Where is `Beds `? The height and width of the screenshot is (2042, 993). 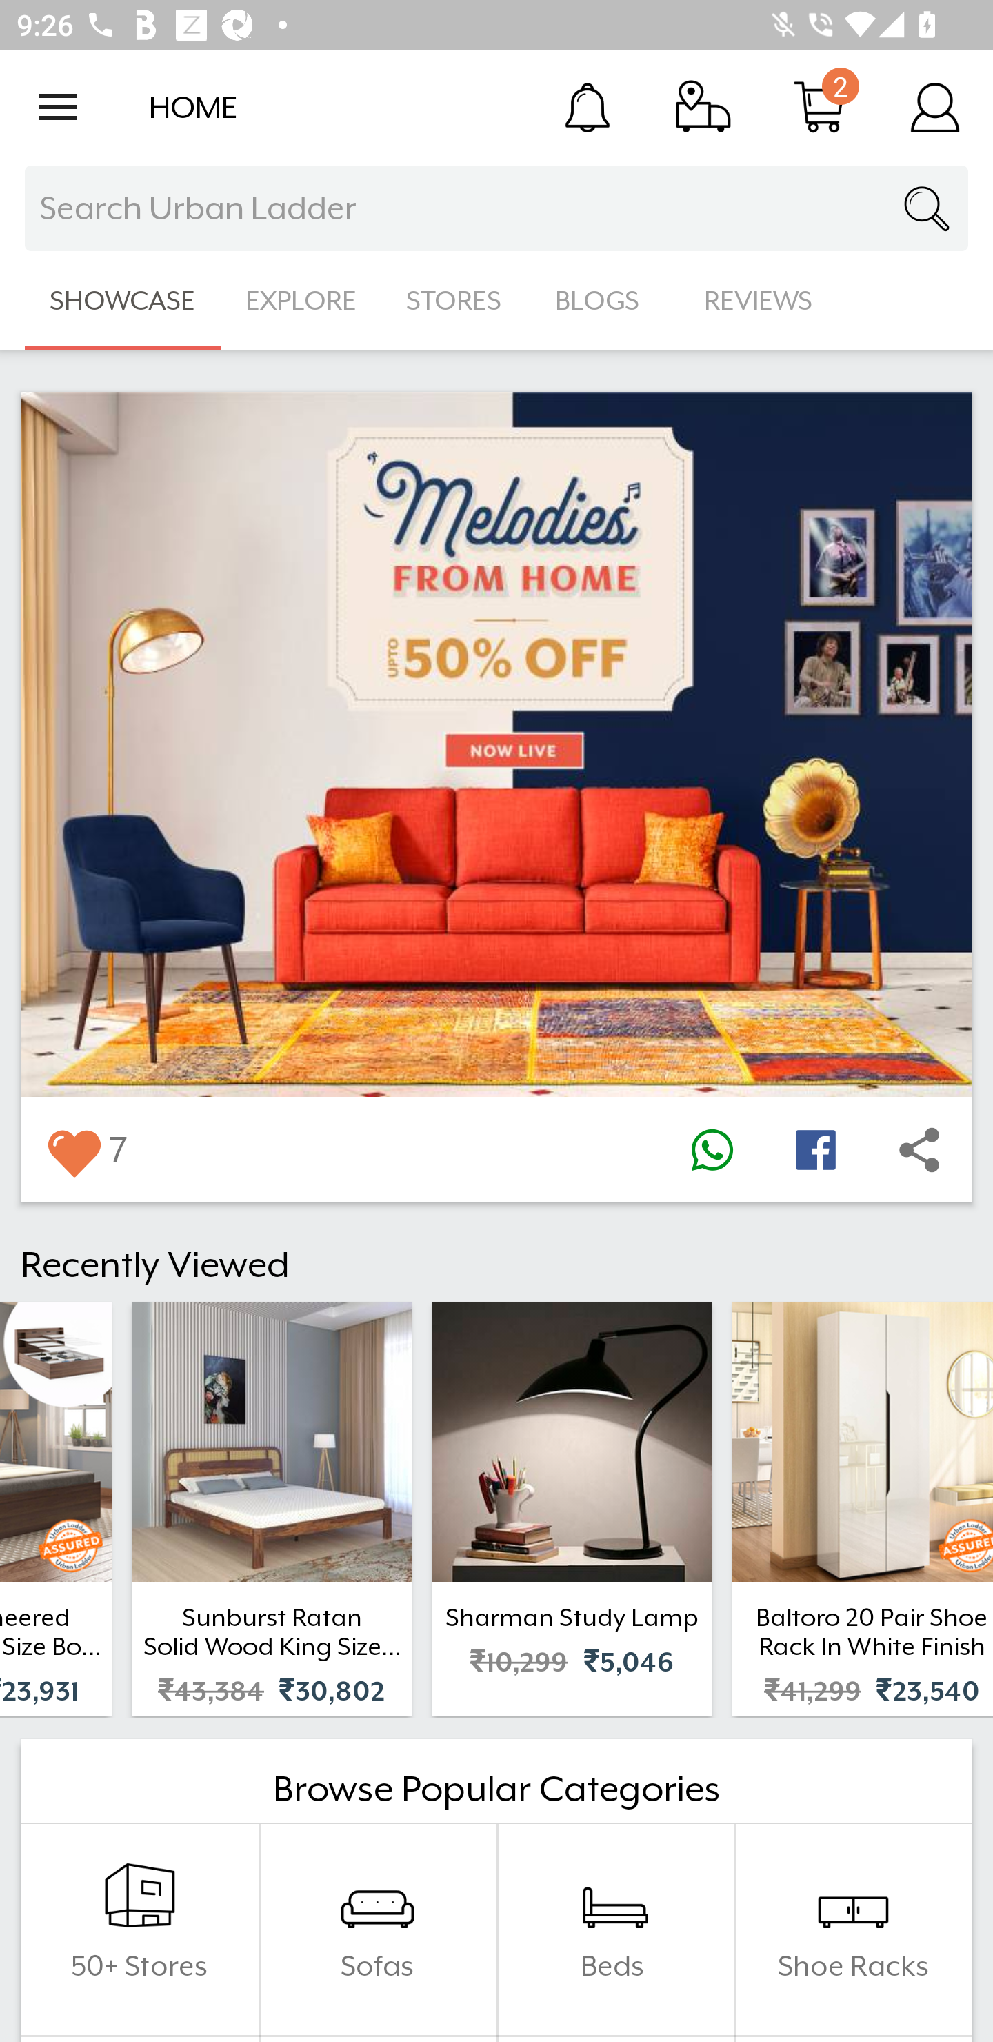
Beds  is located at coordinates (615, 1930).